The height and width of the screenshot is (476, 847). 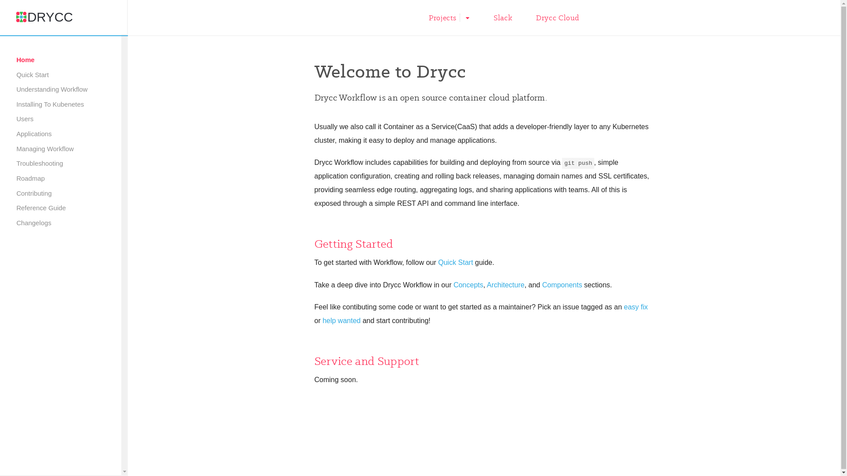 What do you see at coordinates (61, 119) in the screenshot?
I see `Users` at bounding box center [61, 119].